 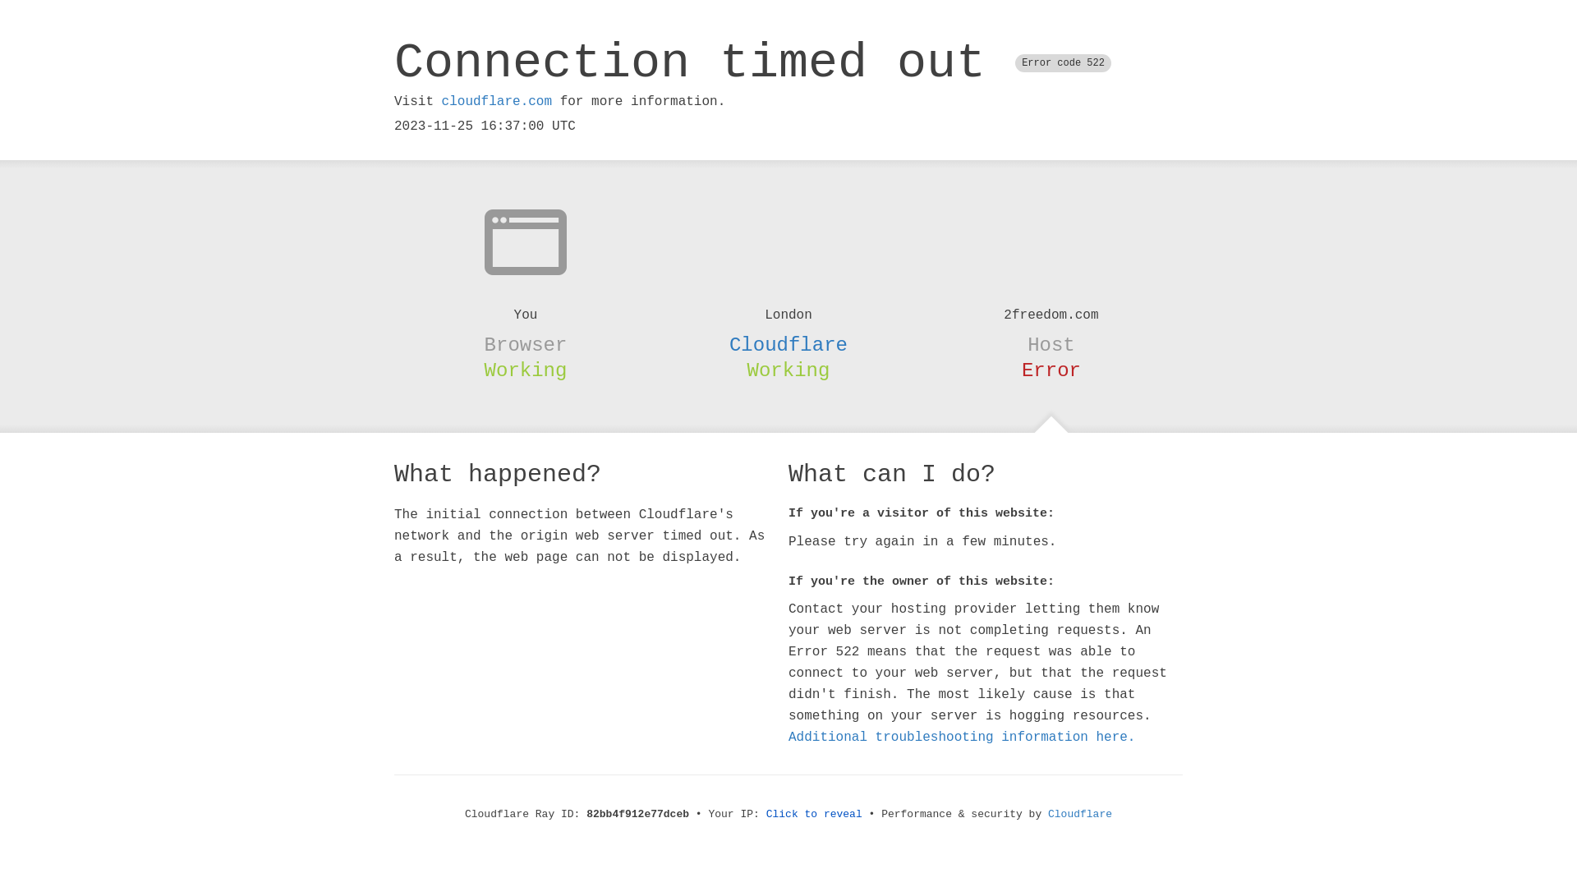 I want to click on Click to reveal, so click(x=815, y=815).